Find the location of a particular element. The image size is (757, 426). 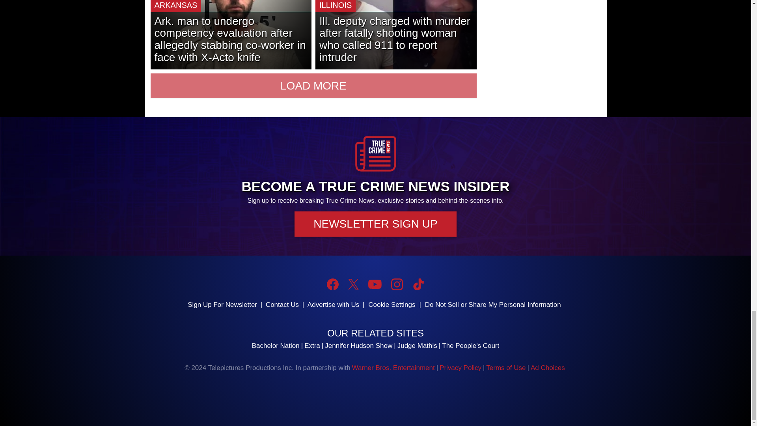

Instagram is located at coordinates (397, 284).